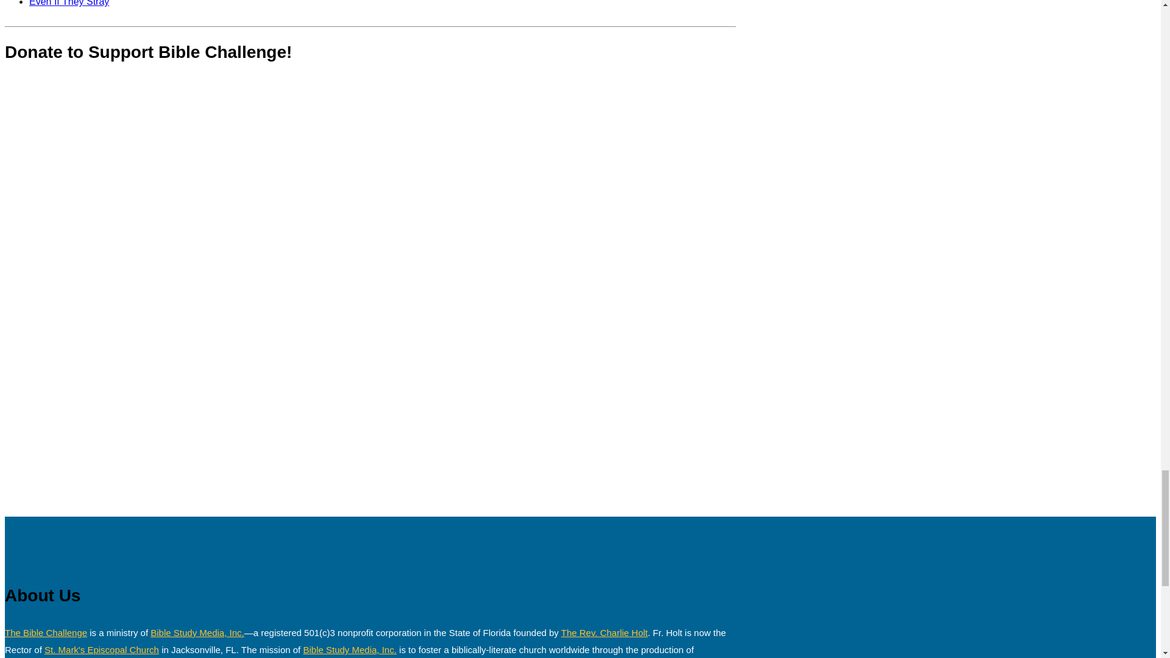 This screenshot has width=1170, height=658. Describe the element at coordinates (69, 3) in the screenshot. I see `Even If They Stray` at that location.